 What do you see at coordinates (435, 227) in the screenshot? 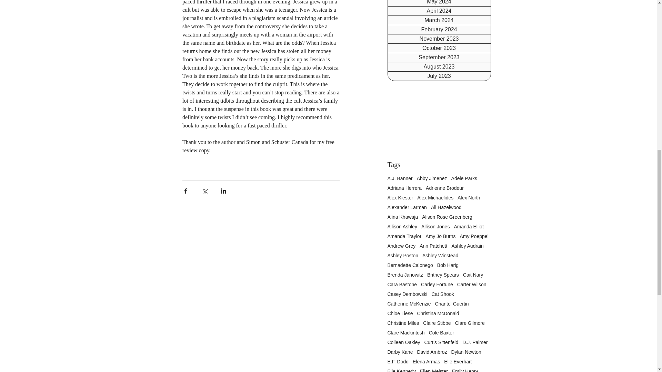
I see `Allison Jones` at bounding box center [435, 227].